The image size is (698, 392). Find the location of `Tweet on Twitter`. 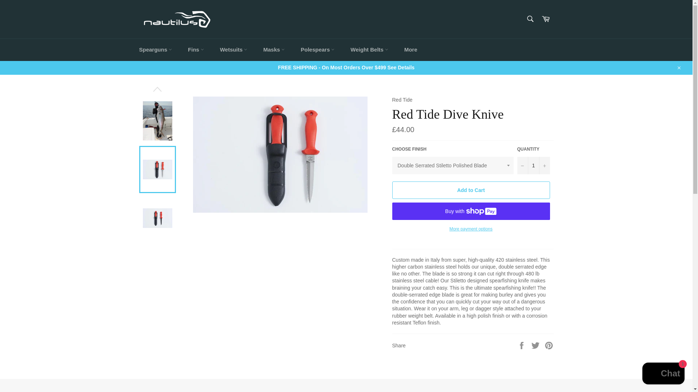

Tweet on Twitter is located at coordinates (536, 345).